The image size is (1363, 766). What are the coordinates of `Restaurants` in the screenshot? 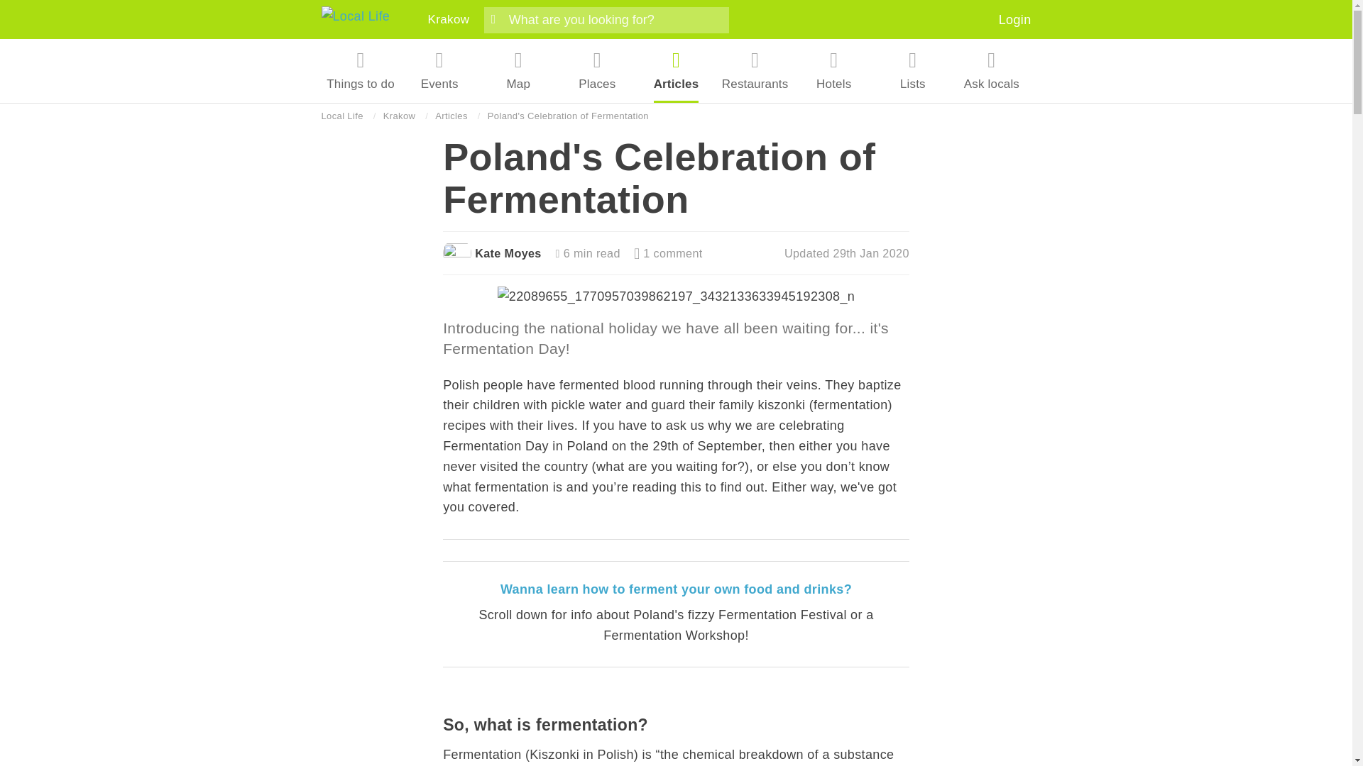 It's located at (755, 71).